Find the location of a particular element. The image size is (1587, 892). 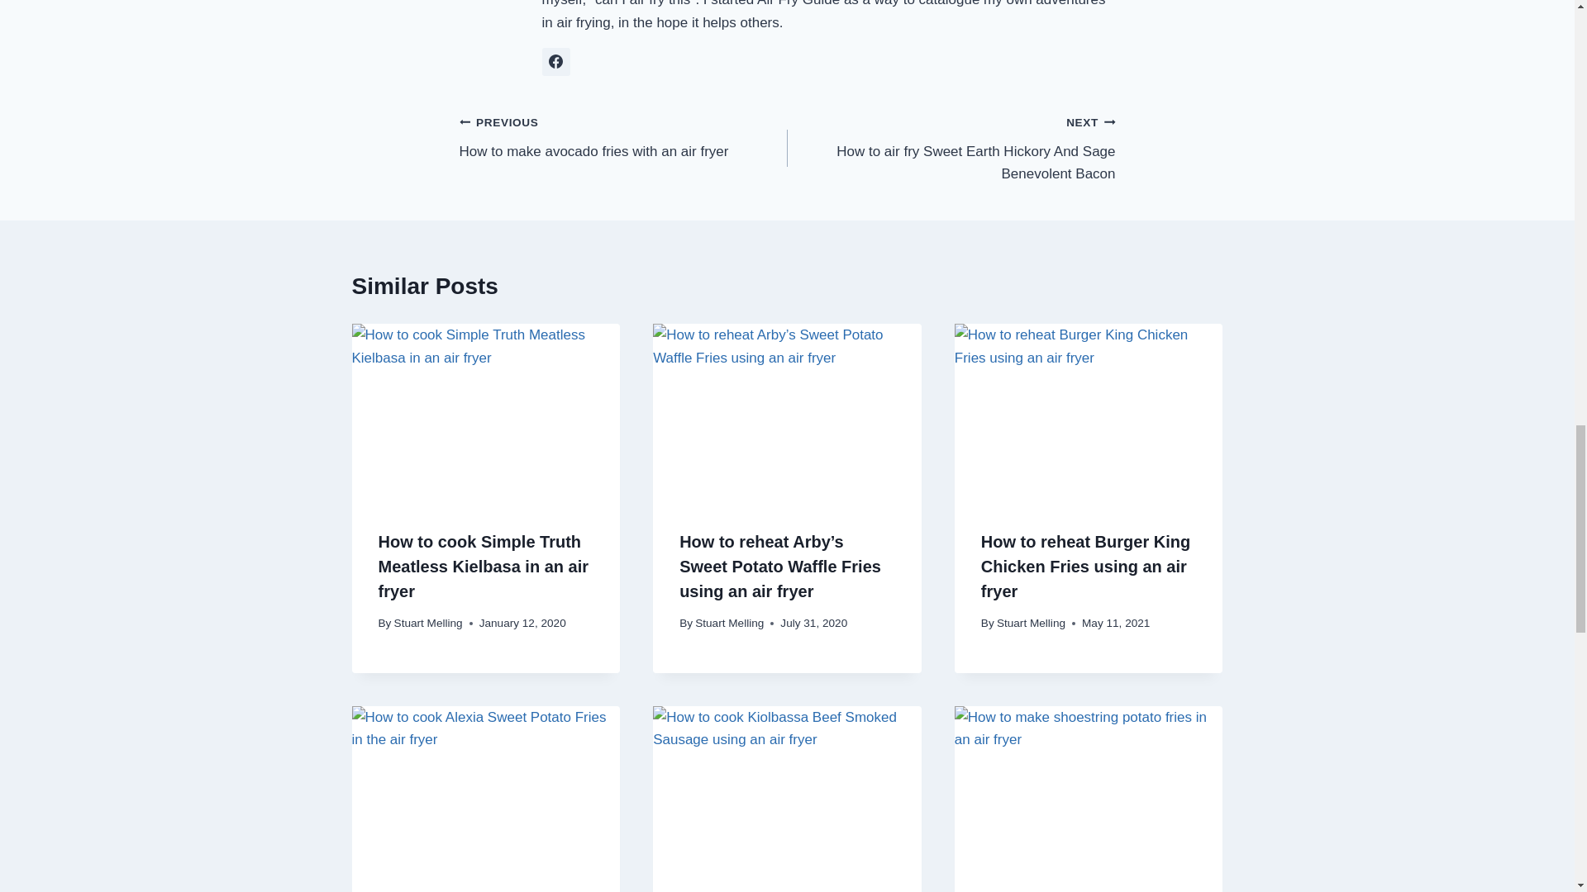

Stuart Melling is located at coordinates (484, 566).